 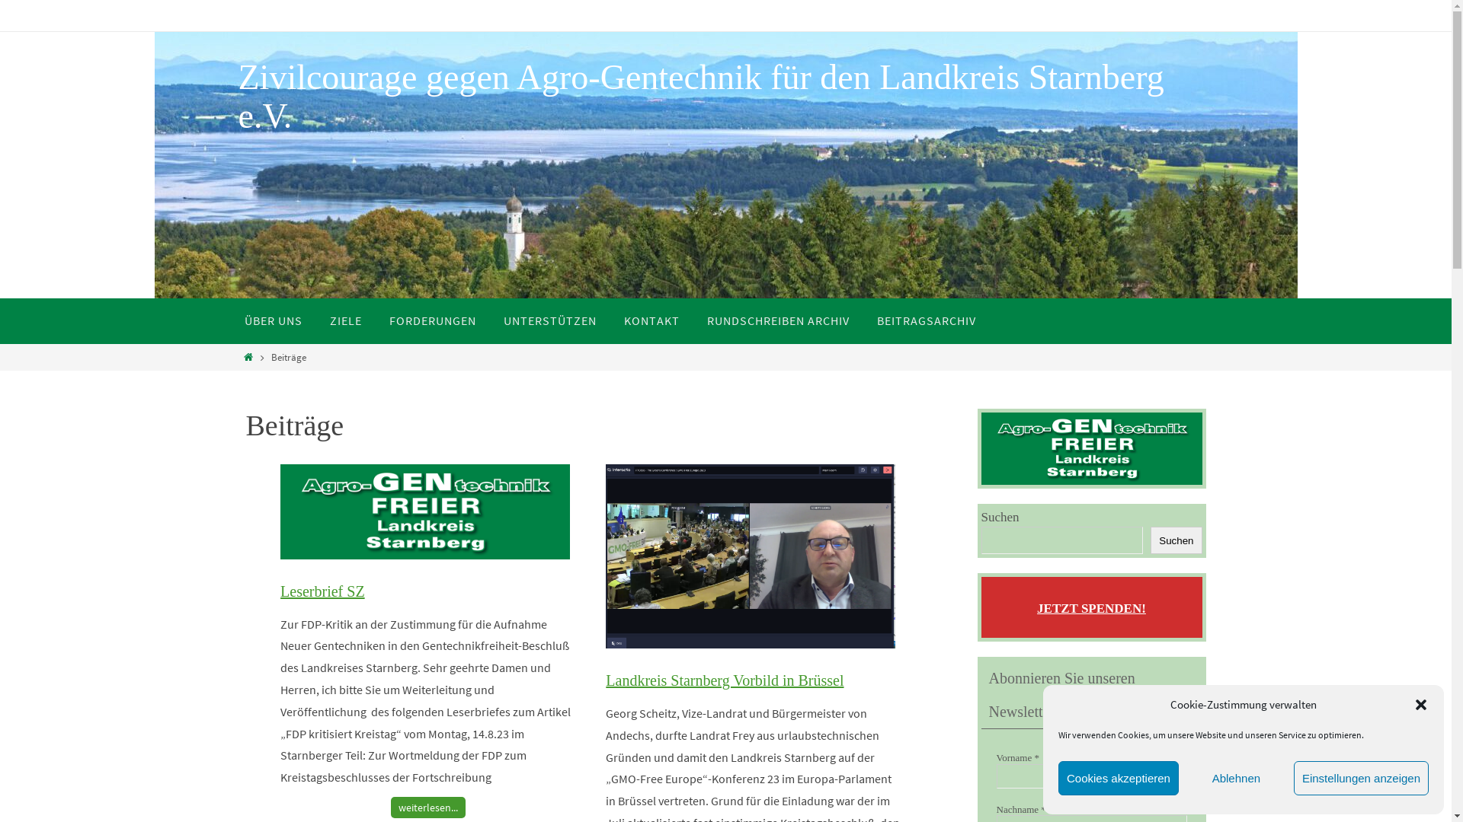 I want to click on Leserbrief SZ, so click(x=425, y=555).